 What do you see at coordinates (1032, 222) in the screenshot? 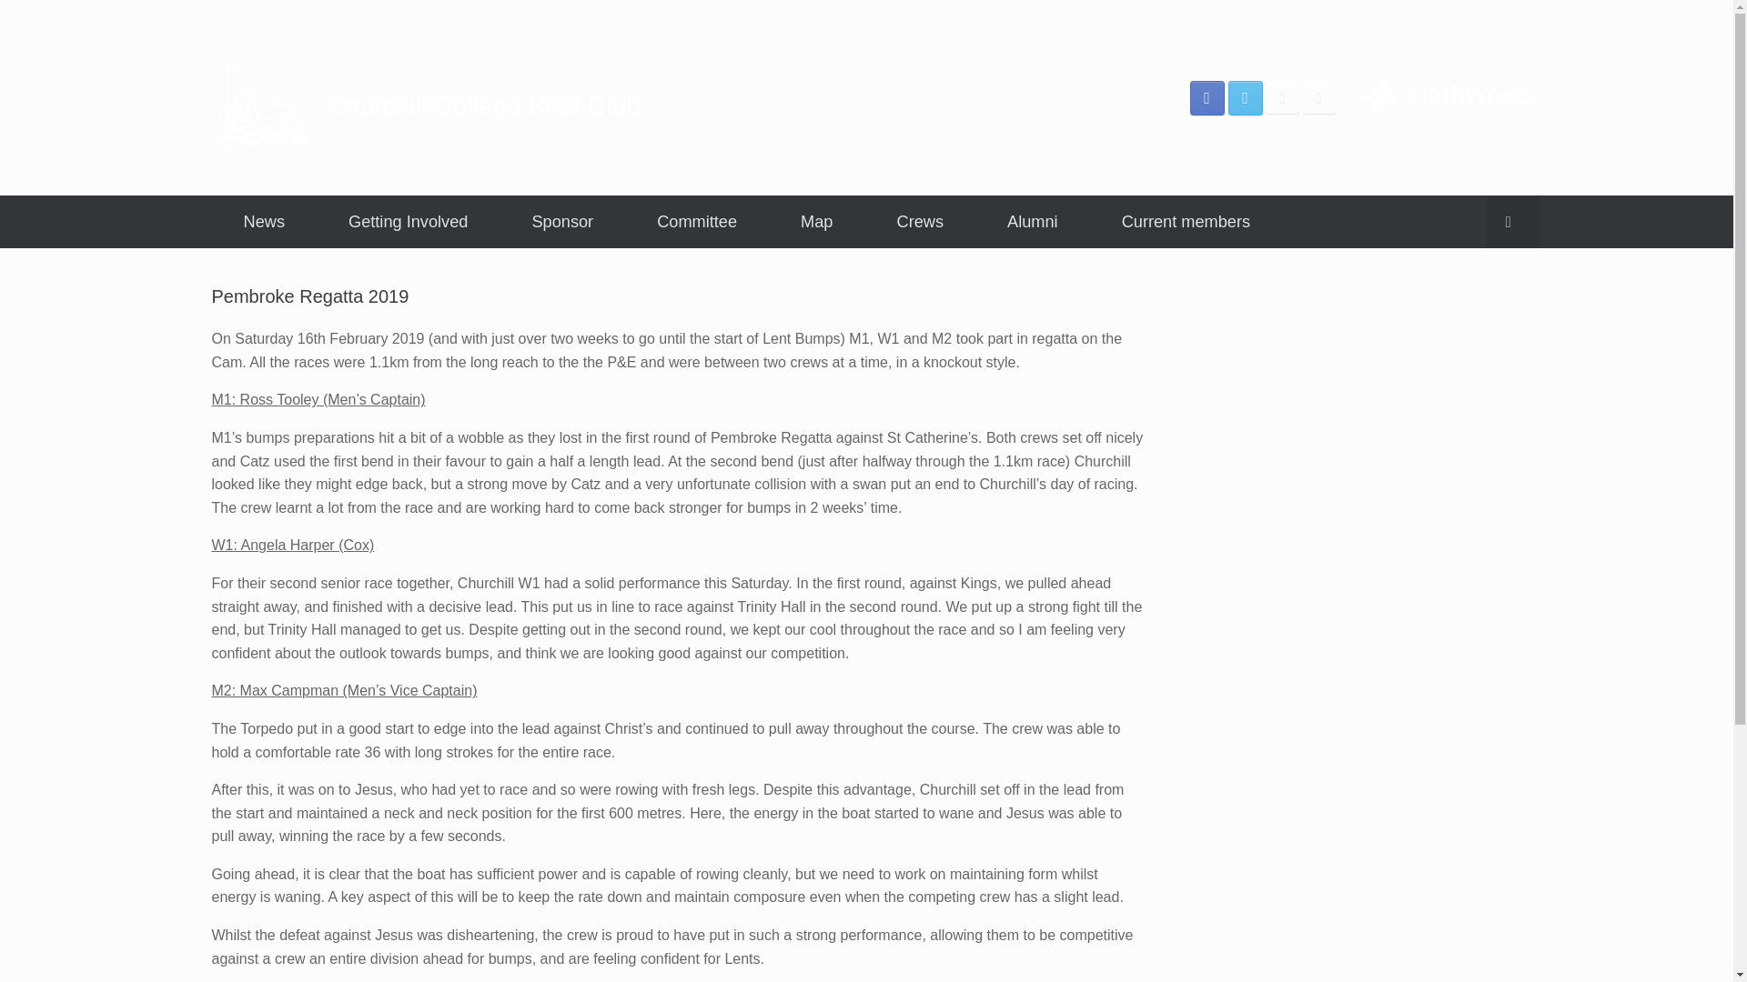
I see `Alumni` at bounding box center [1032, 222].